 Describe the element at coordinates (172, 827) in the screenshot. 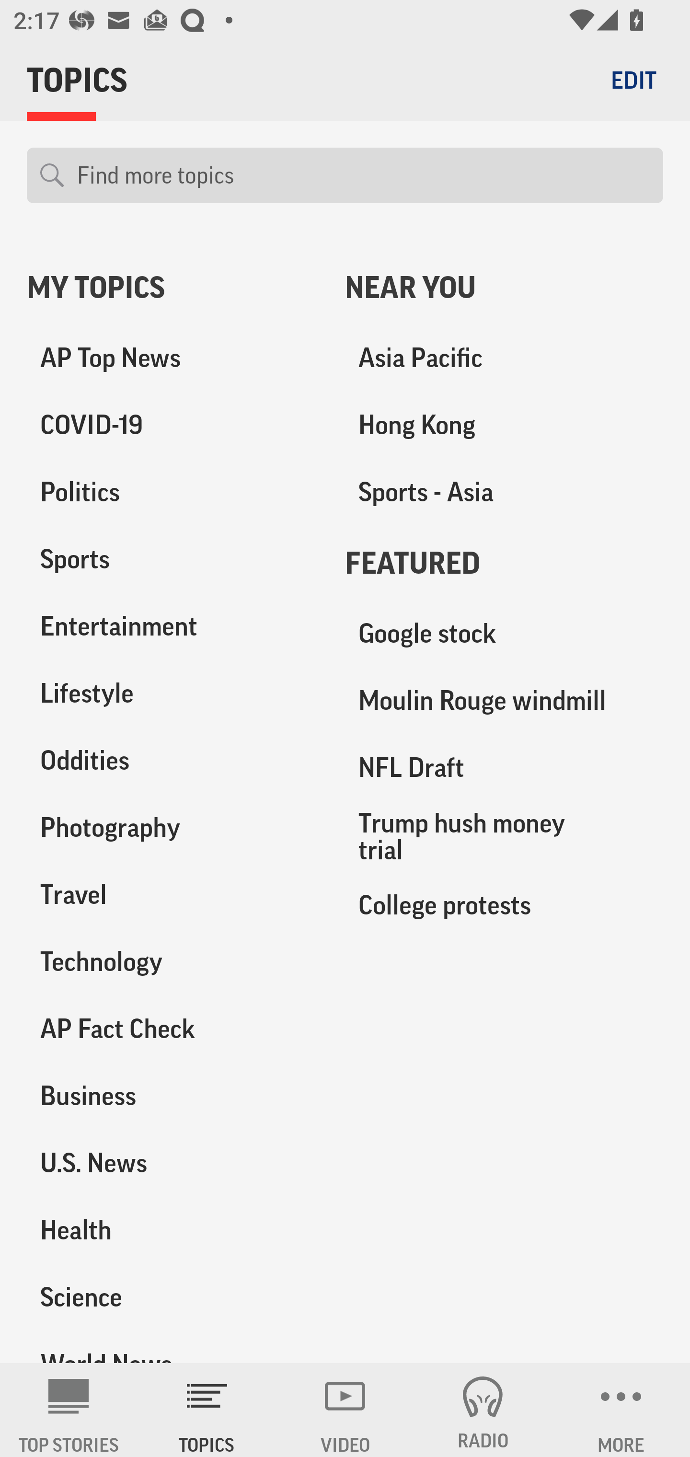

I see `Photography` at that location.